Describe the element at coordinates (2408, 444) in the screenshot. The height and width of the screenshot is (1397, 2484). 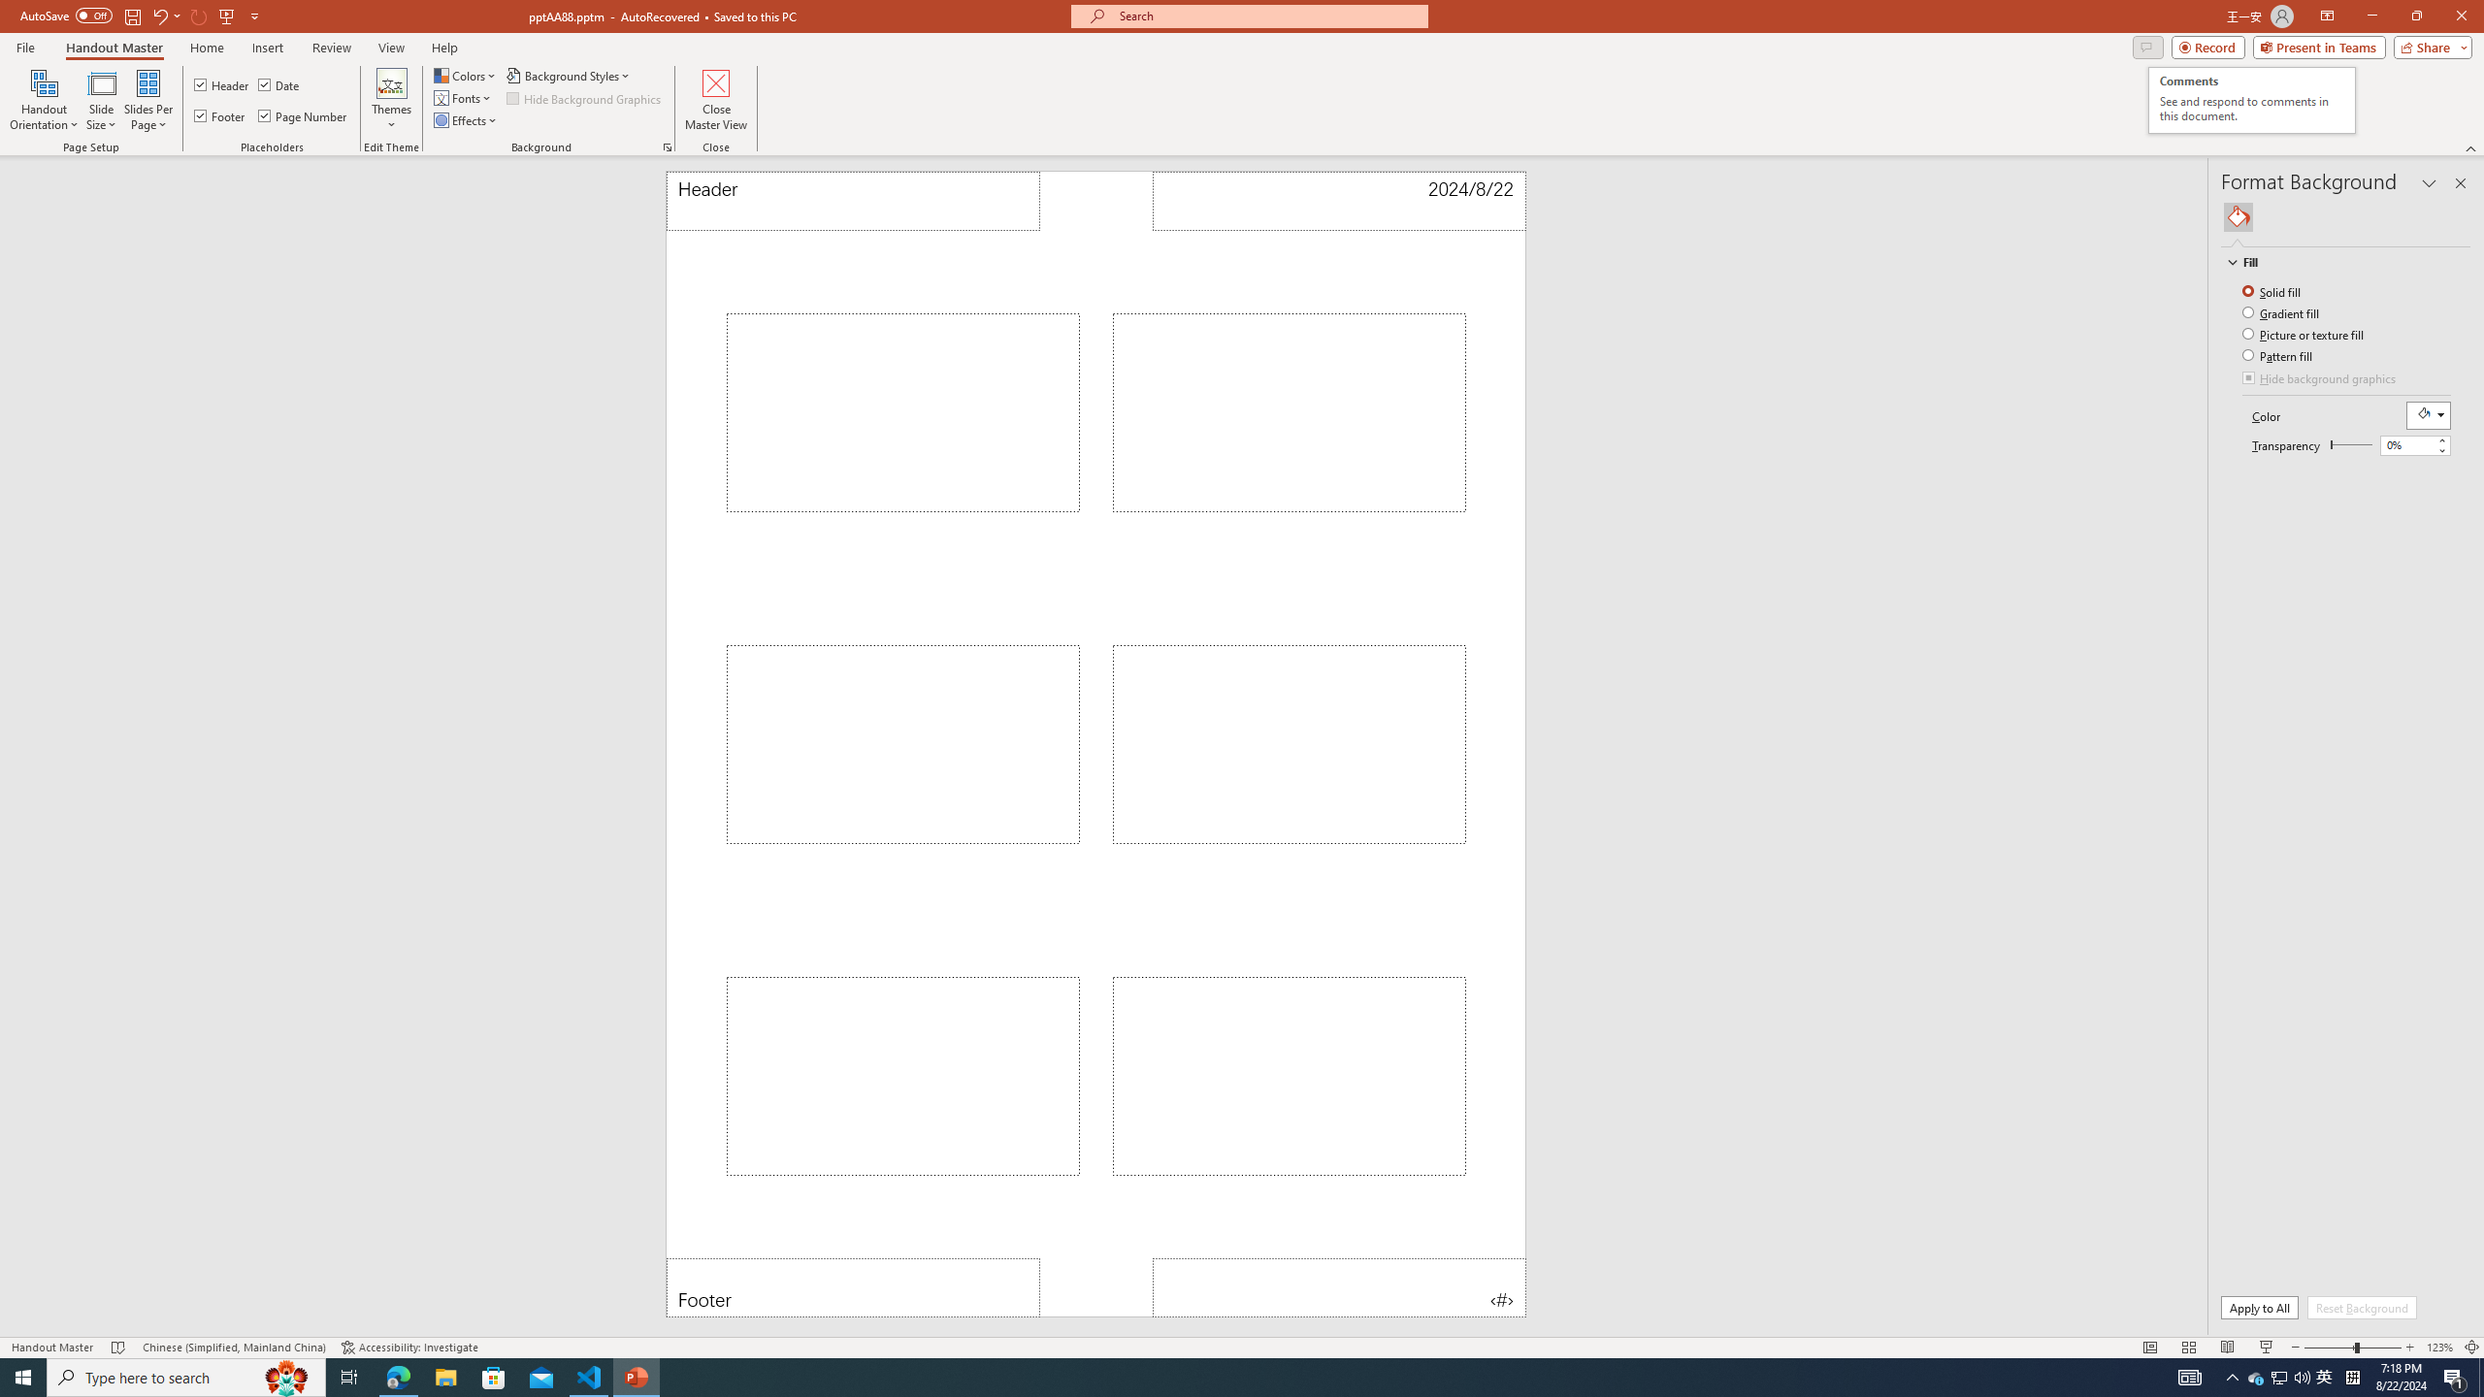
I see `Transparency` at that location.